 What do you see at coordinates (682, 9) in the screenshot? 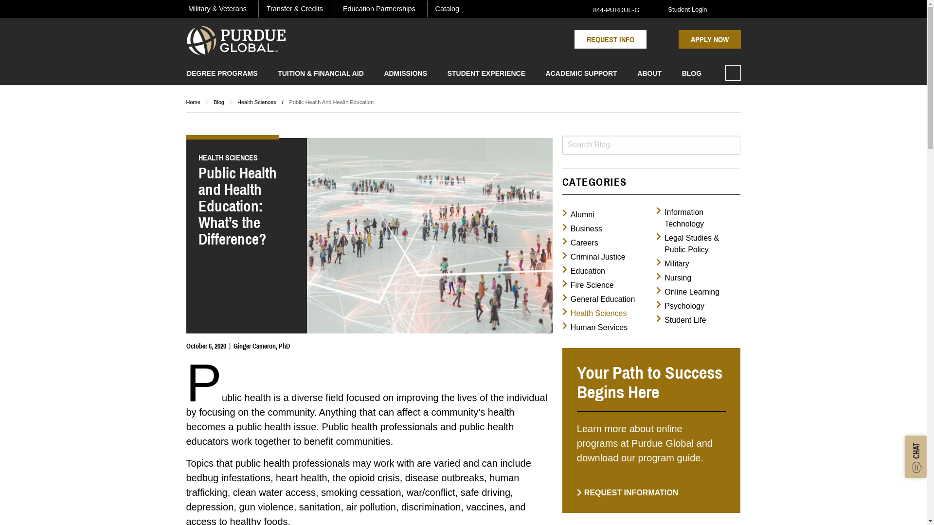
I see `Student Login` at bounding box center [682, 9].